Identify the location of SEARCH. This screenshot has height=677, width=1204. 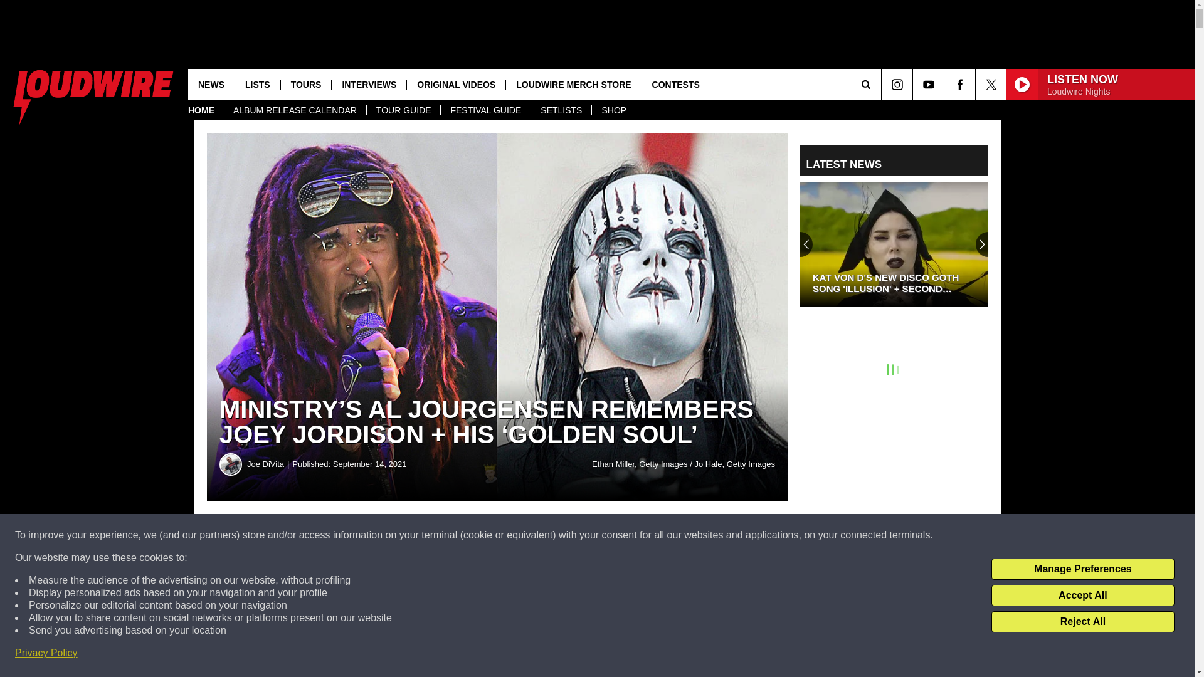
(883, 84).